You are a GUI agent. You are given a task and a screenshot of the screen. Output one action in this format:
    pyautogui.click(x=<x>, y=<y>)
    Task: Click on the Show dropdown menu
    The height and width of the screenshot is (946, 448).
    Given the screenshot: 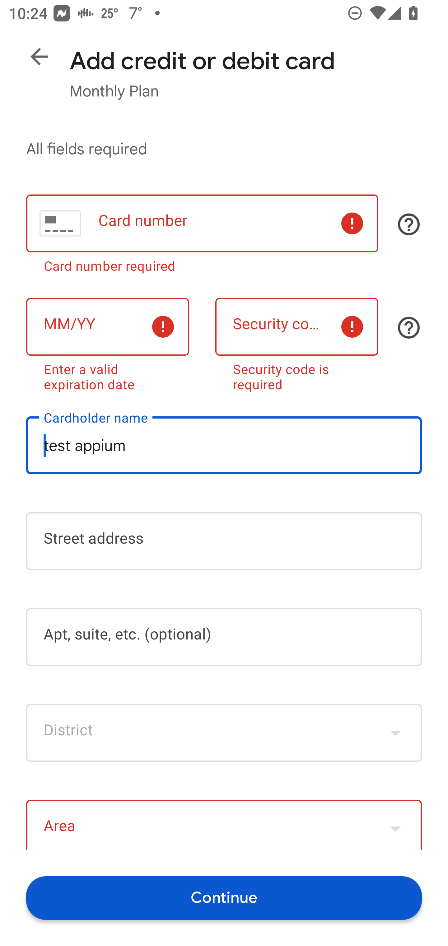 What is the action you would take?
    pyautogui.click(x=396, y=826)
    